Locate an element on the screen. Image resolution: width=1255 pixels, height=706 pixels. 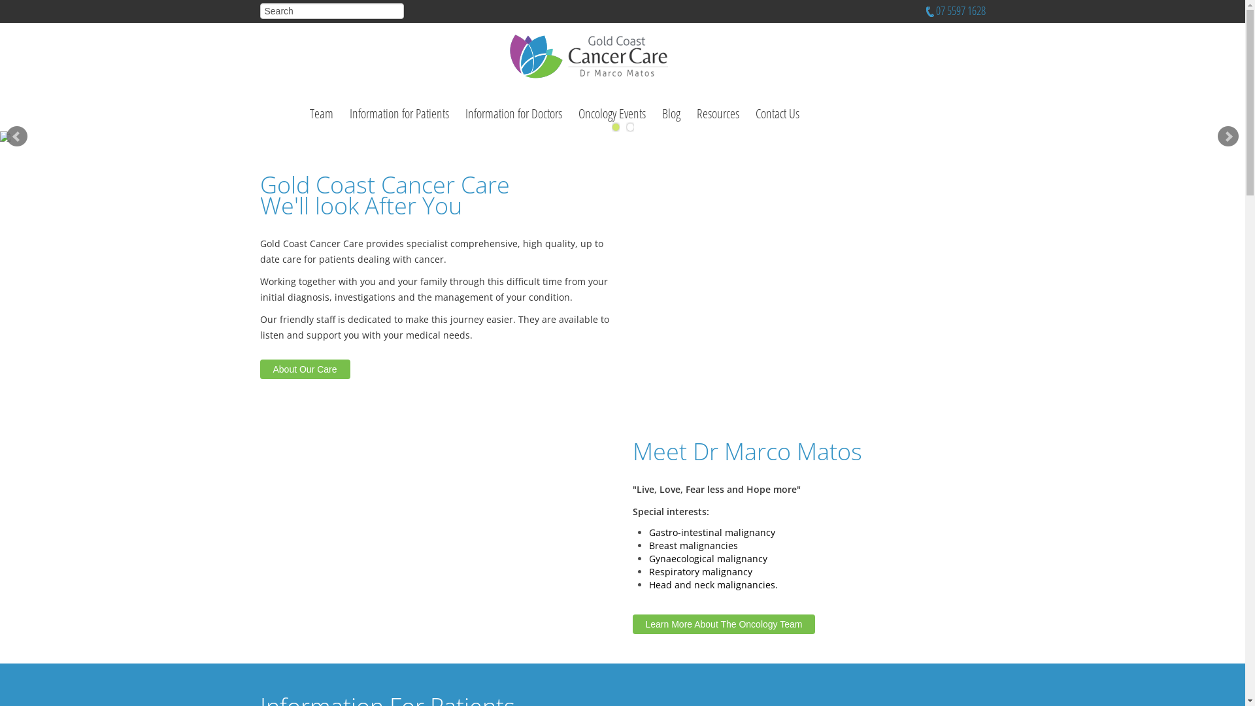
About Our Care is located at coordinates (305, 369).